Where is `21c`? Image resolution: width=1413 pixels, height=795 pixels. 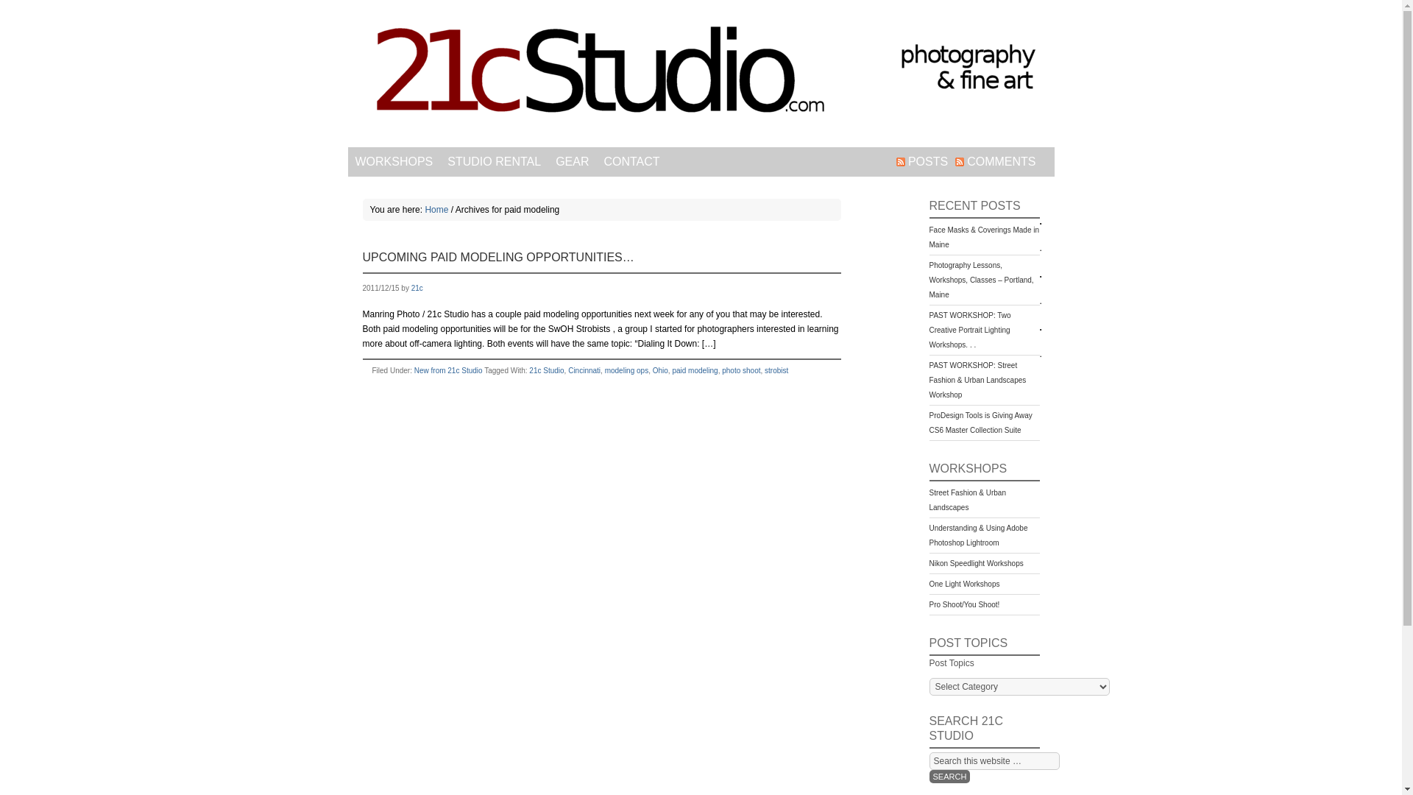 21c is located at coordinates (417, 289).